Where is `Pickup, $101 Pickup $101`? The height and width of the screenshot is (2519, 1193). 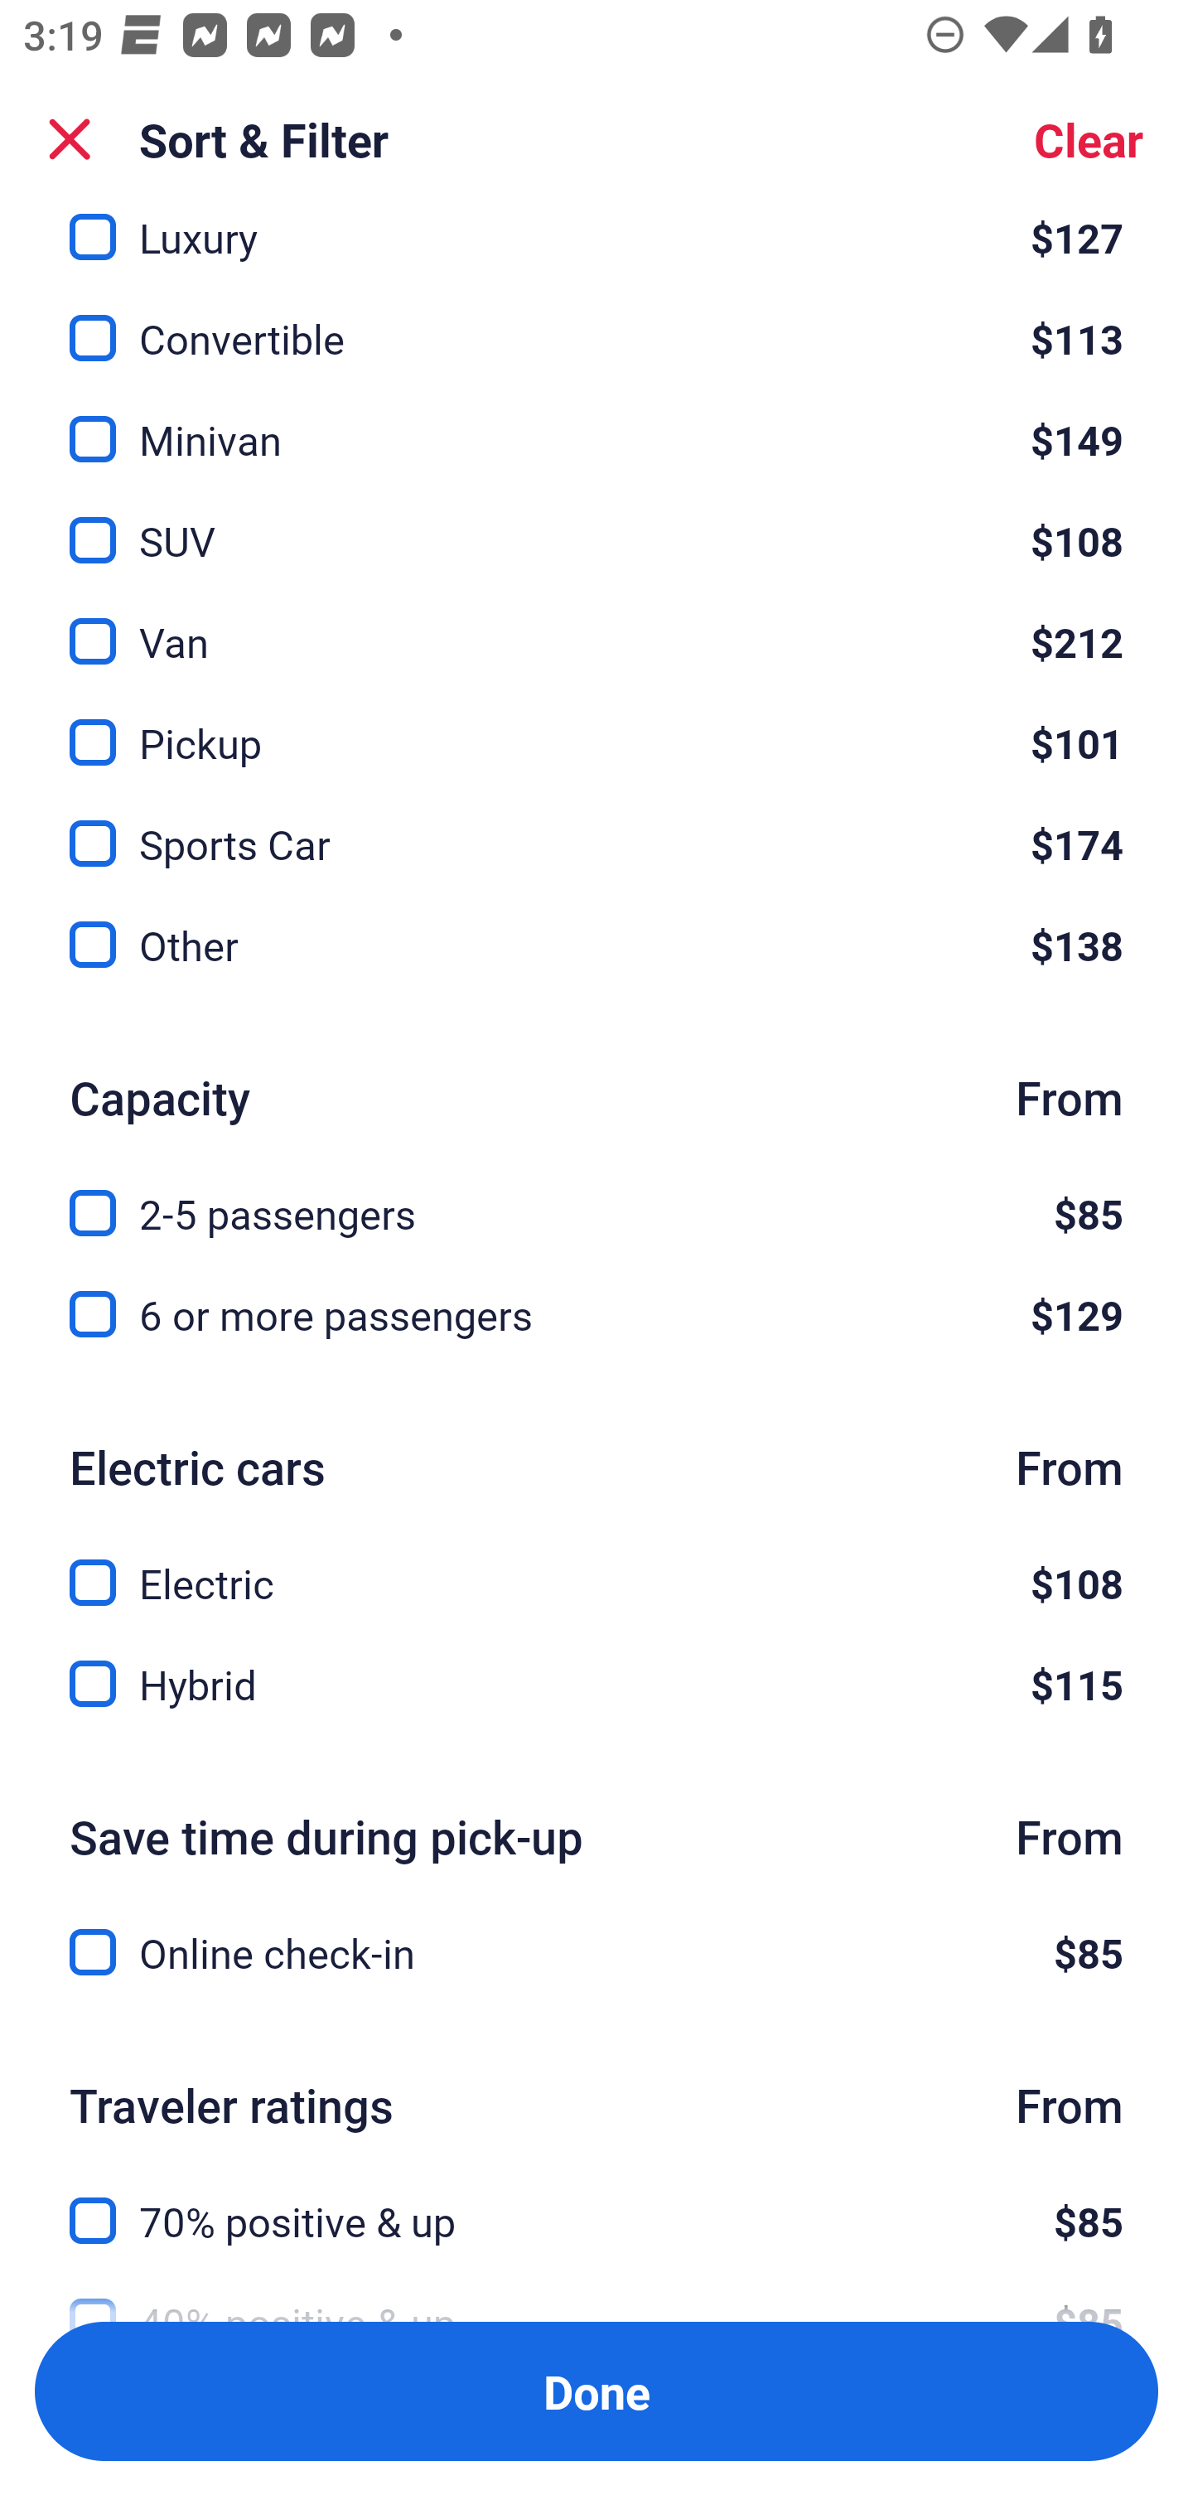
Pickup, $101 Pickup $101 is located at coordinates (596, 724).